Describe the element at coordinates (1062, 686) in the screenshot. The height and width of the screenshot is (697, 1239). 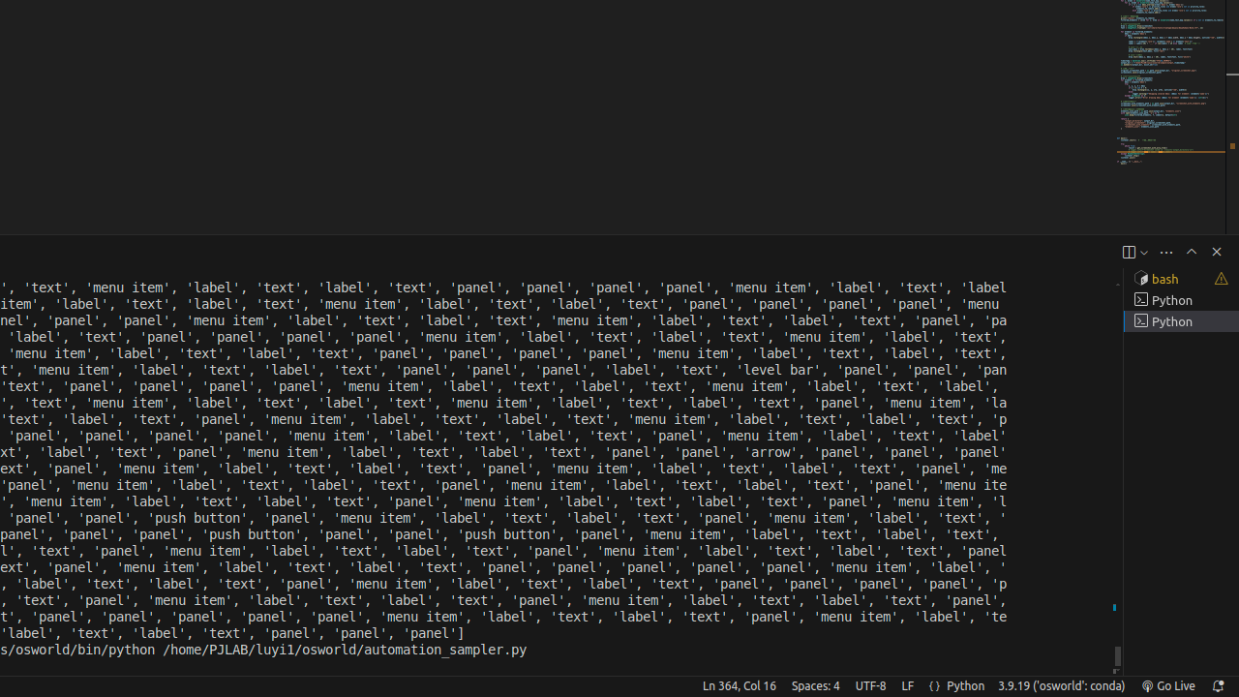
I see `3.9.19 ('osworld': conda), ~/anaconda3/envs/osworld/bin/python` at that location.